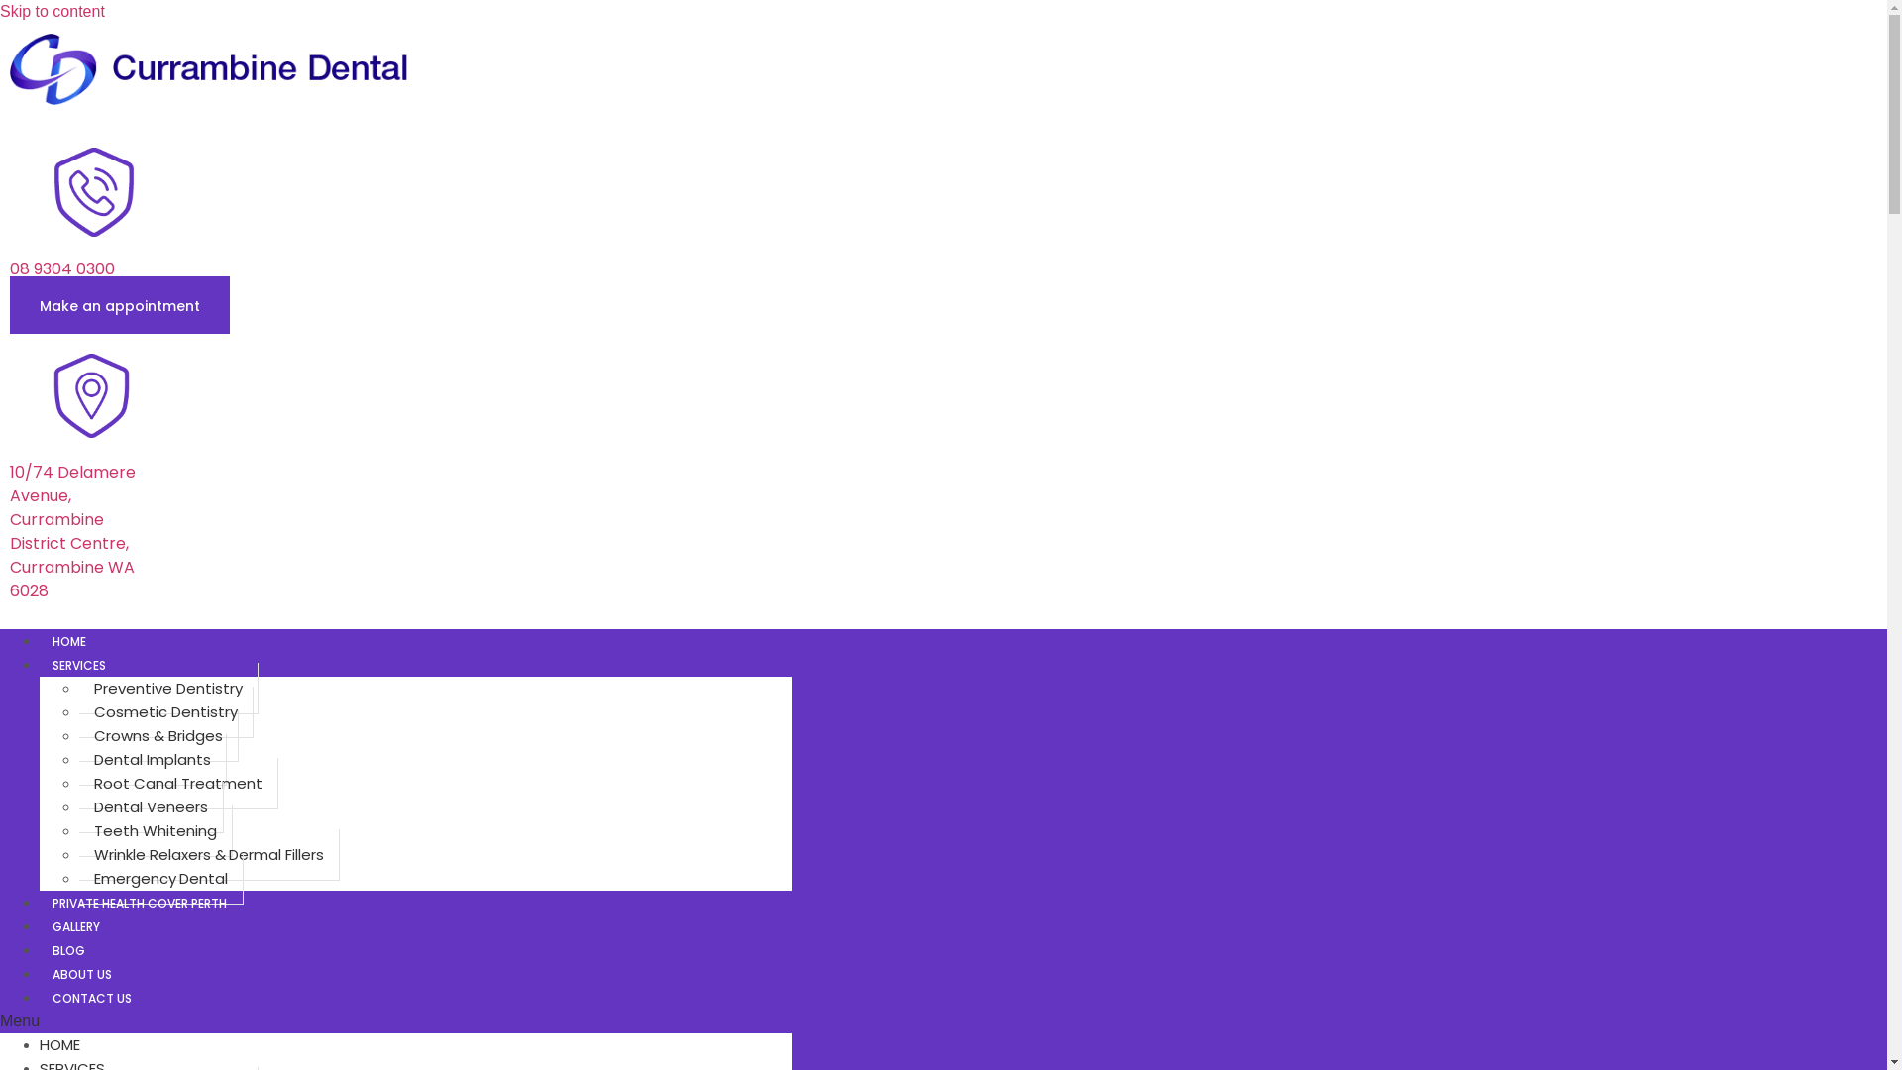 This screenshot has height=1070, width=1902. Describe the element at coordinates (83, 973) in the screenshot. I see `ABOUT US` at that location.